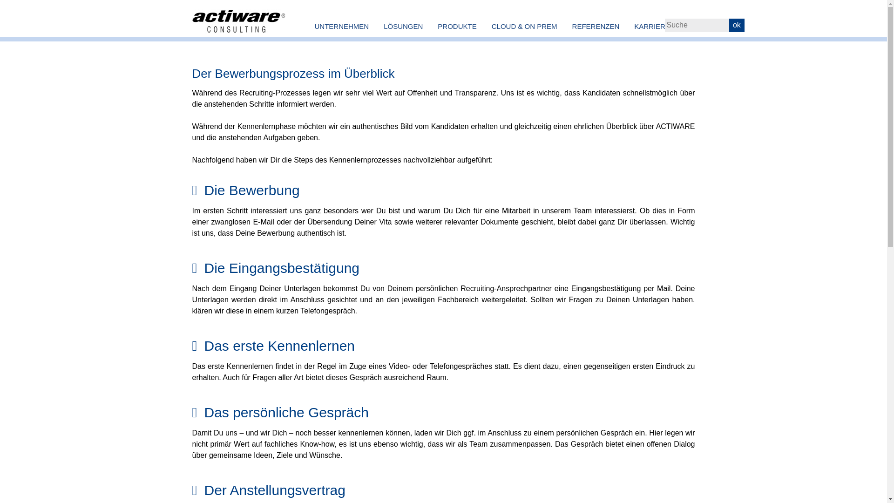 This screenshot has width=894, height=503. I want to click on ok, so click(737, 25).